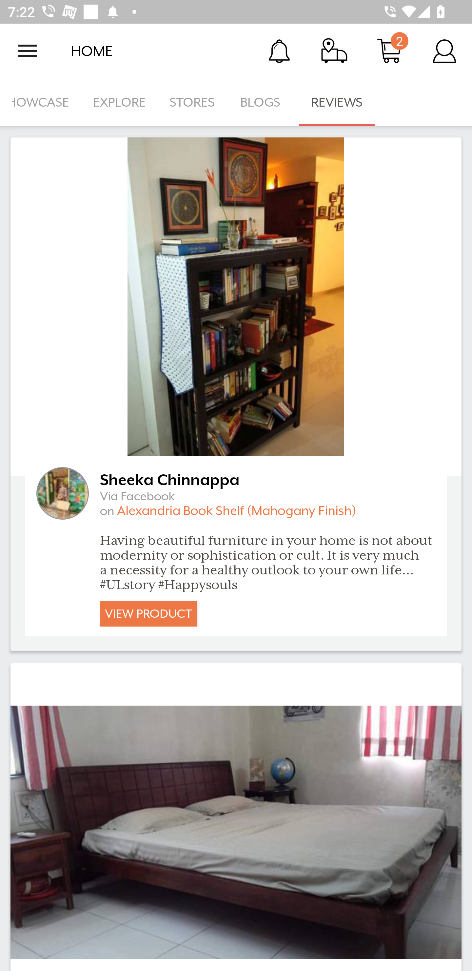 The width and height of the screenshot is (472, 971). What do you see at coordinates (41, 102) in the screenshot?
I see `SHOWCASE` at bounding box center [41, 102].